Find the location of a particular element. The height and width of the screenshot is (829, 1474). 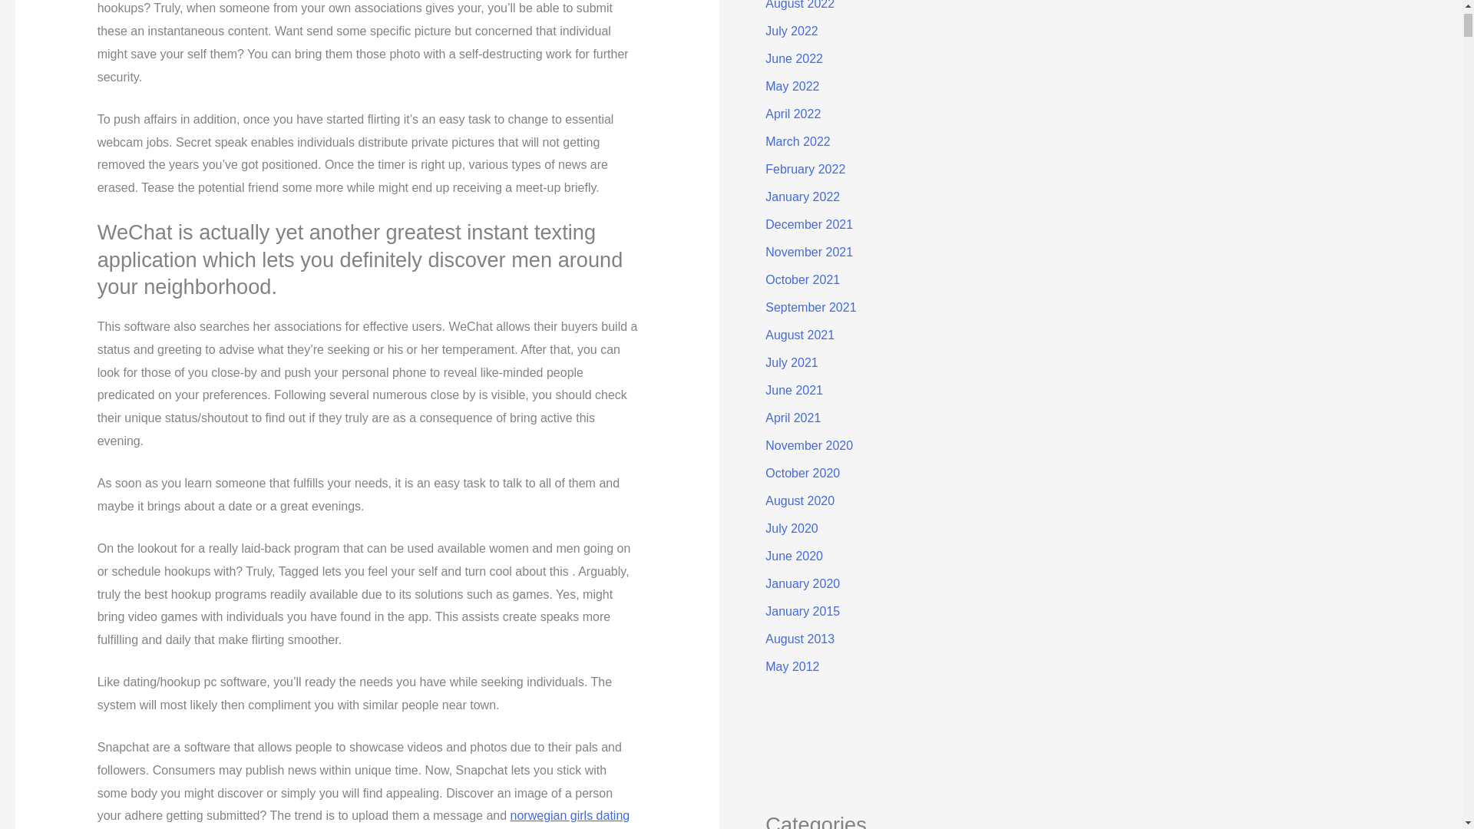

August 2022 is located at coordinates (799, 5).